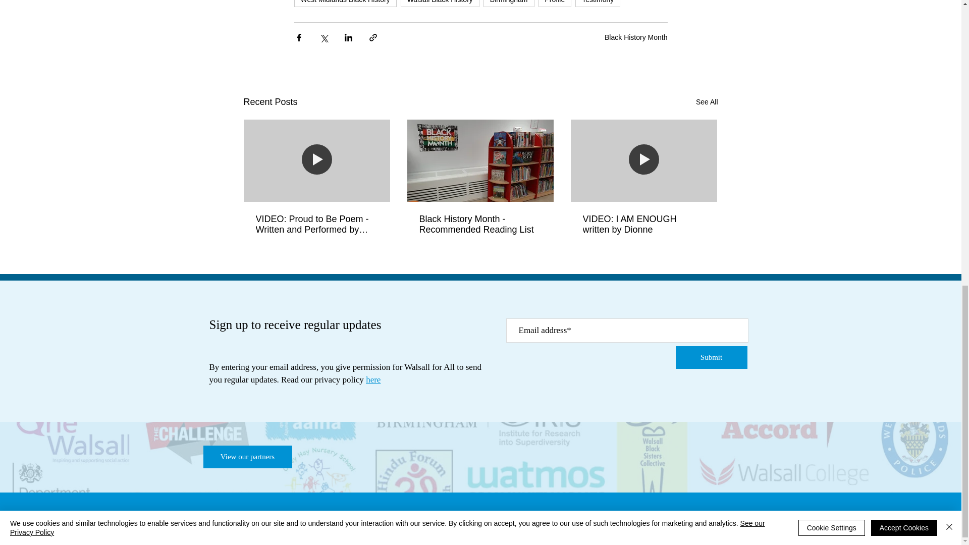  Describe the element at coordinates (345, 3) in the screenshot. I see `West Midlands Black History` at that location.